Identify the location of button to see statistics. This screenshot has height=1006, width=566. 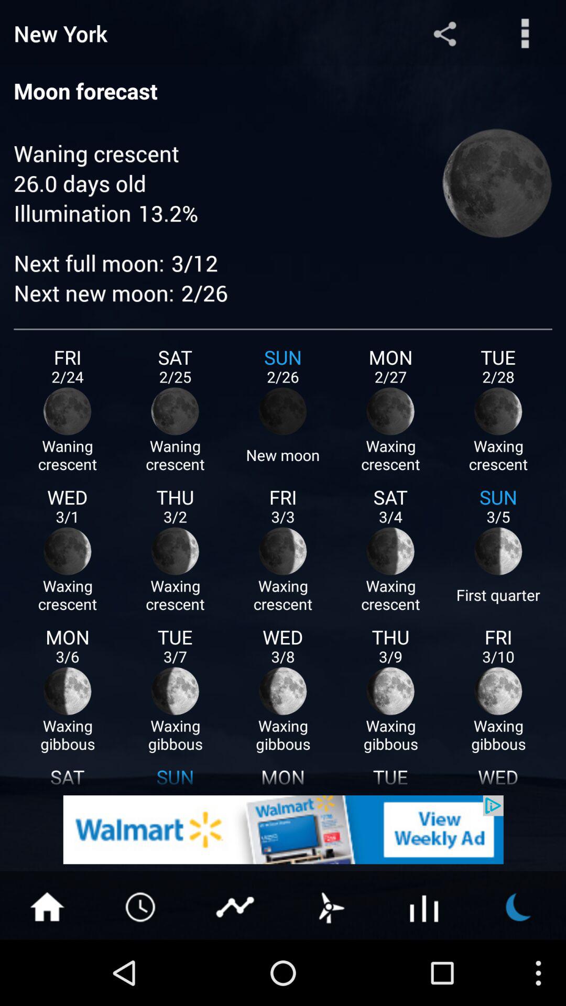
(424, 906).